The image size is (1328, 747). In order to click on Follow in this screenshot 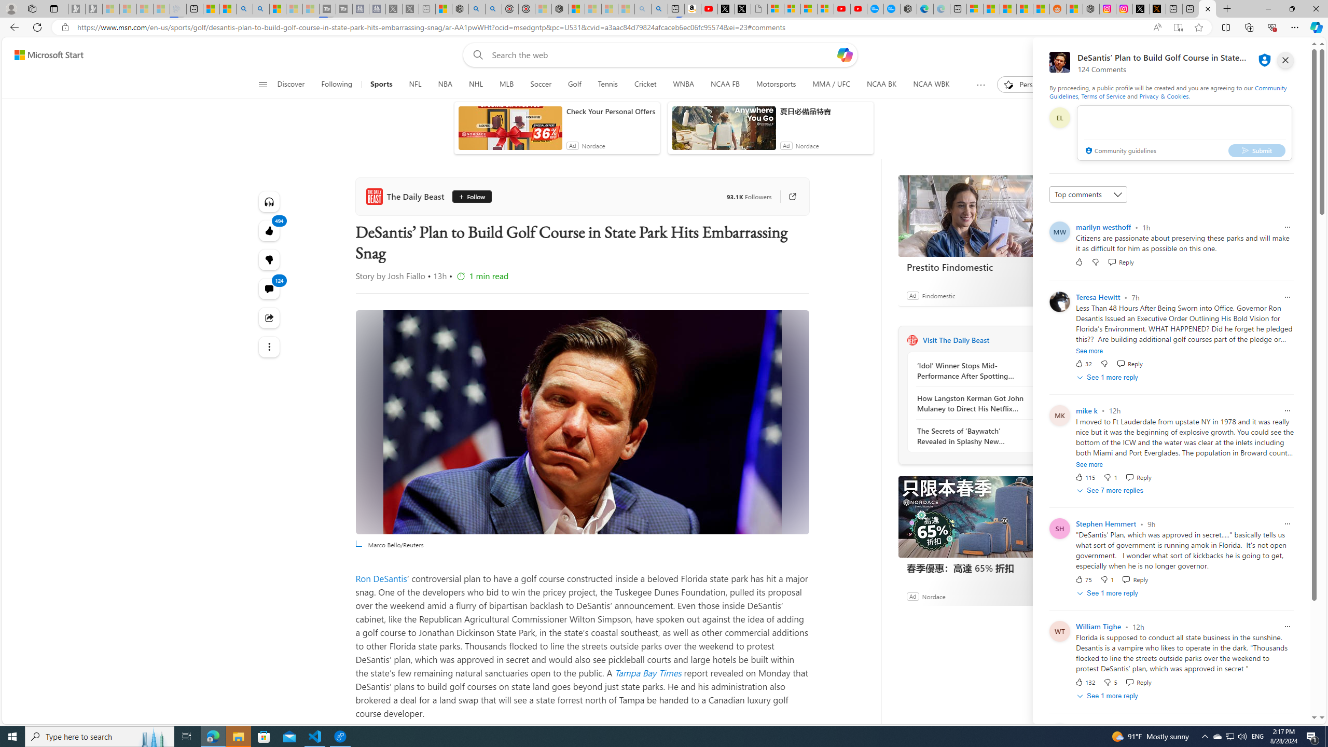, I will do `click(470, 197)`.